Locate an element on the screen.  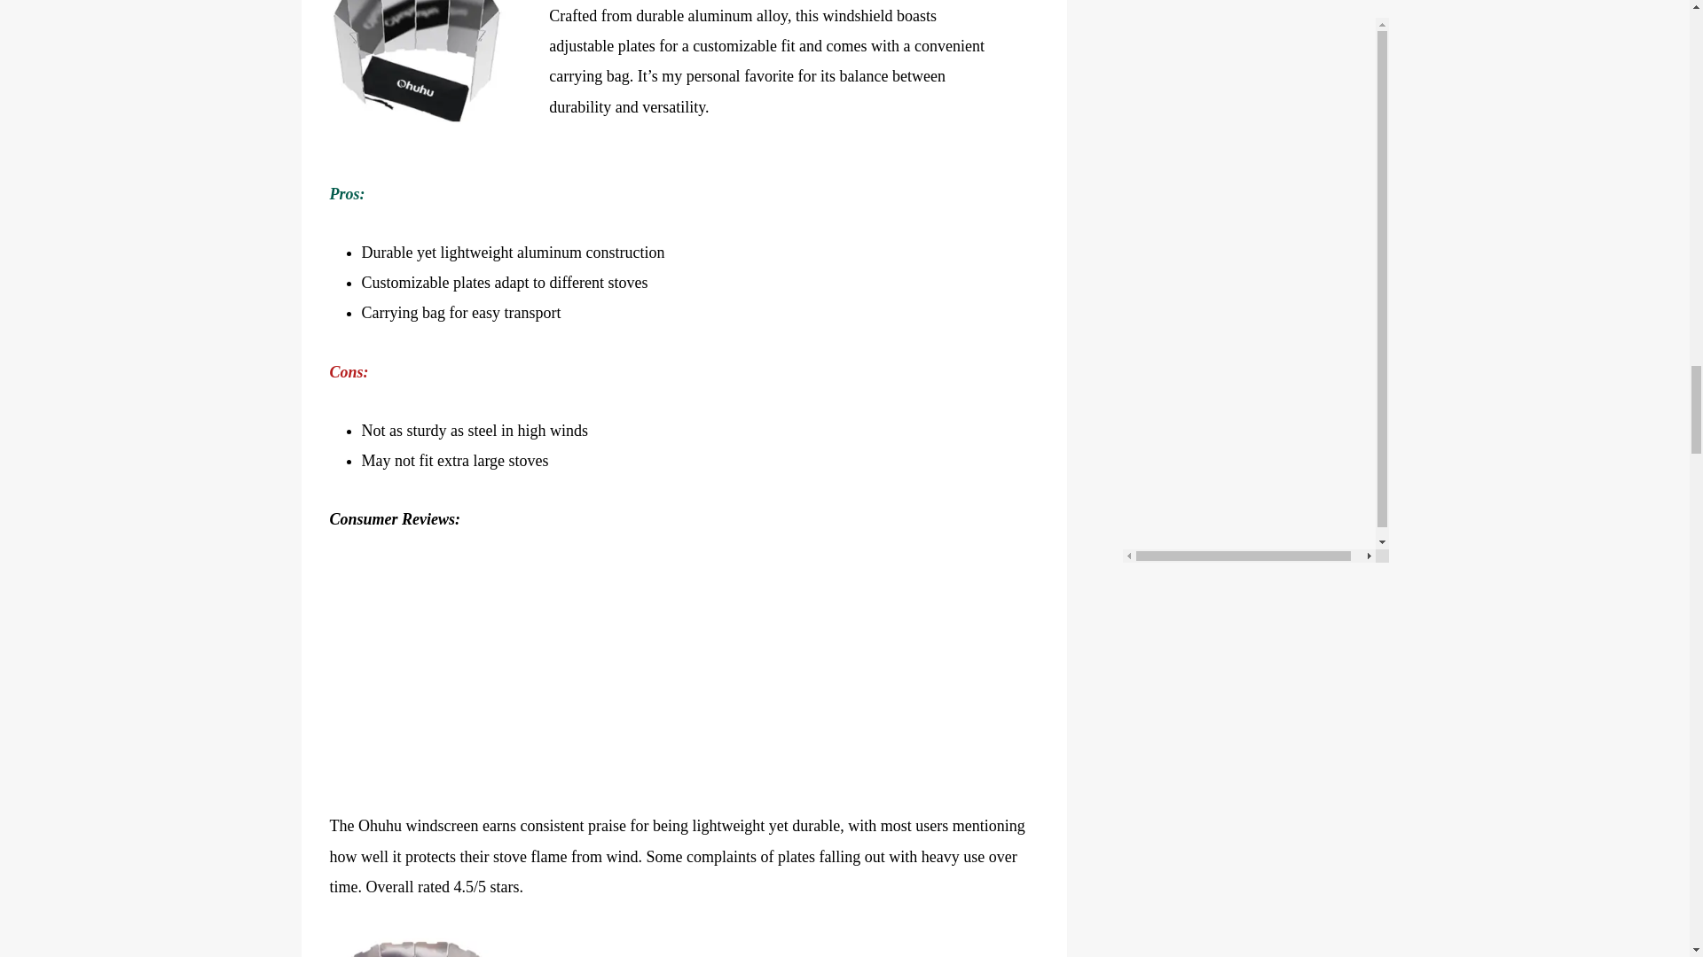
The Best Camping Stove Windshield For Windproof Cooking is located at coordinates (419, 943).